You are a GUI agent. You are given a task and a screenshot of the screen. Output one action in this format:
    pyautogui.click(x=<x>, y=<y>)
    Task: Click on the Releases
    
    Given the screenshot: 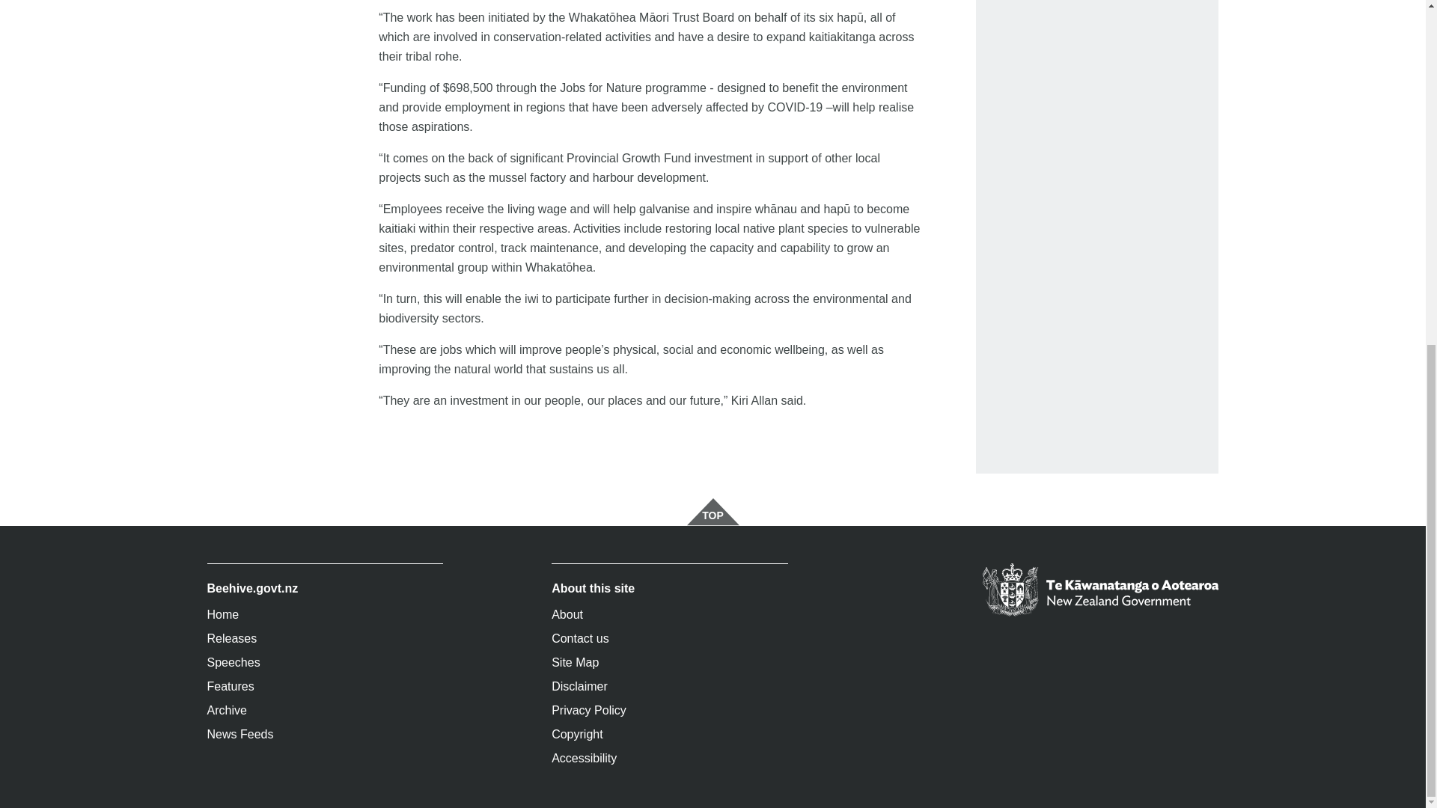 What is the action you would take?
    pyautogui.click(x=325, y=639)
    